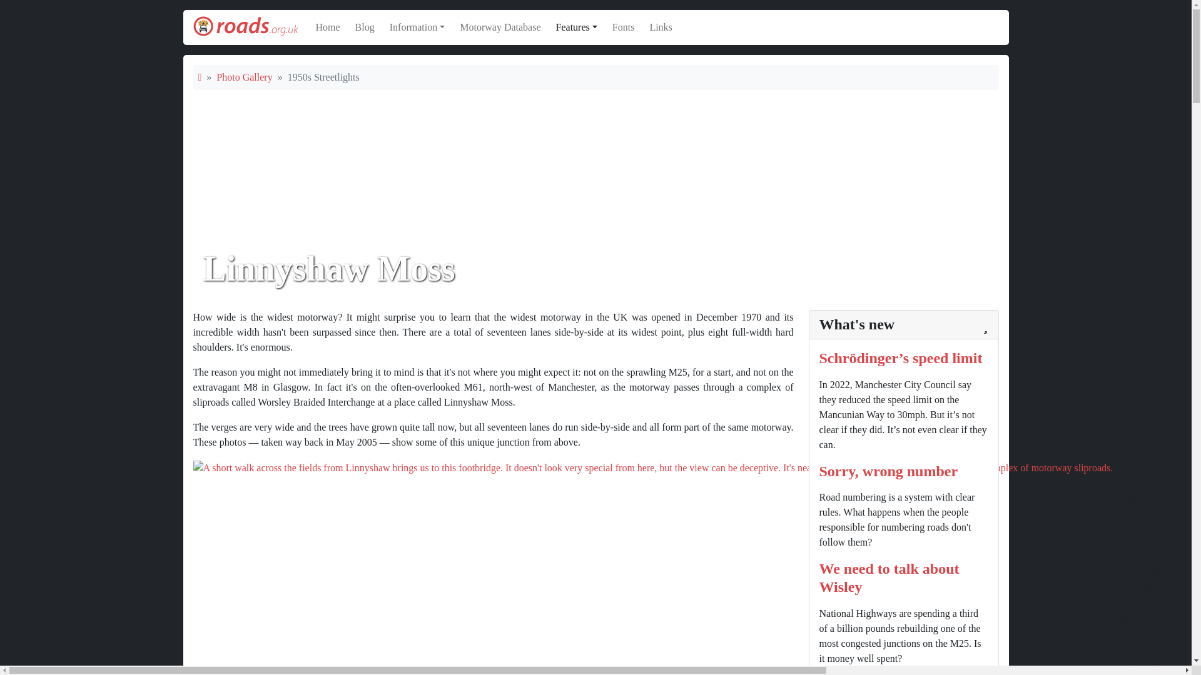 The height and width of the screenshot is (675, 1201). Describe the element at coordinates (661, 27) in the screenshot. I see `More road and transport websites to visit` at that location.